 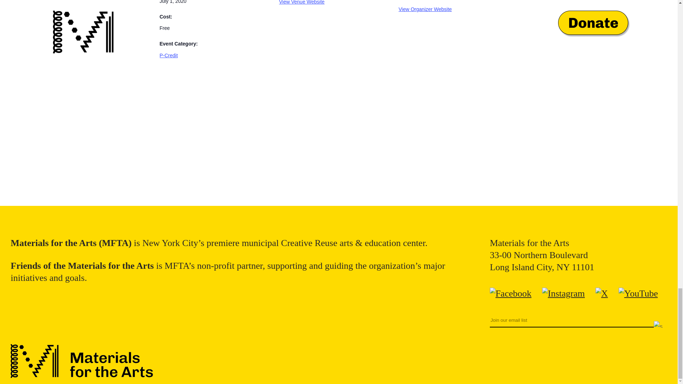 What do you see at coordinates (168, 55) in the screenshot?
I see `P-Credit` at bounding box center [168, 55].